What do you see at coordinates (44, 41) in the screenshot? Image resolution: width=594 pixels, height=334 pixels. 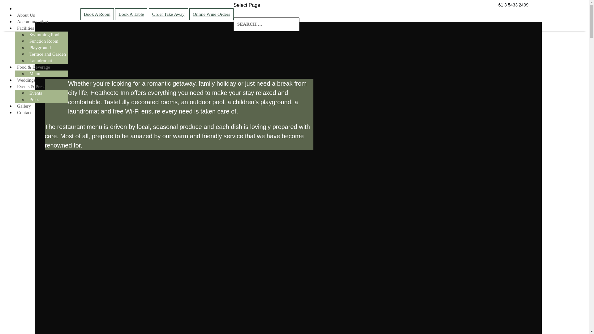 I see `Function Room` at bounding box center [44, 41].